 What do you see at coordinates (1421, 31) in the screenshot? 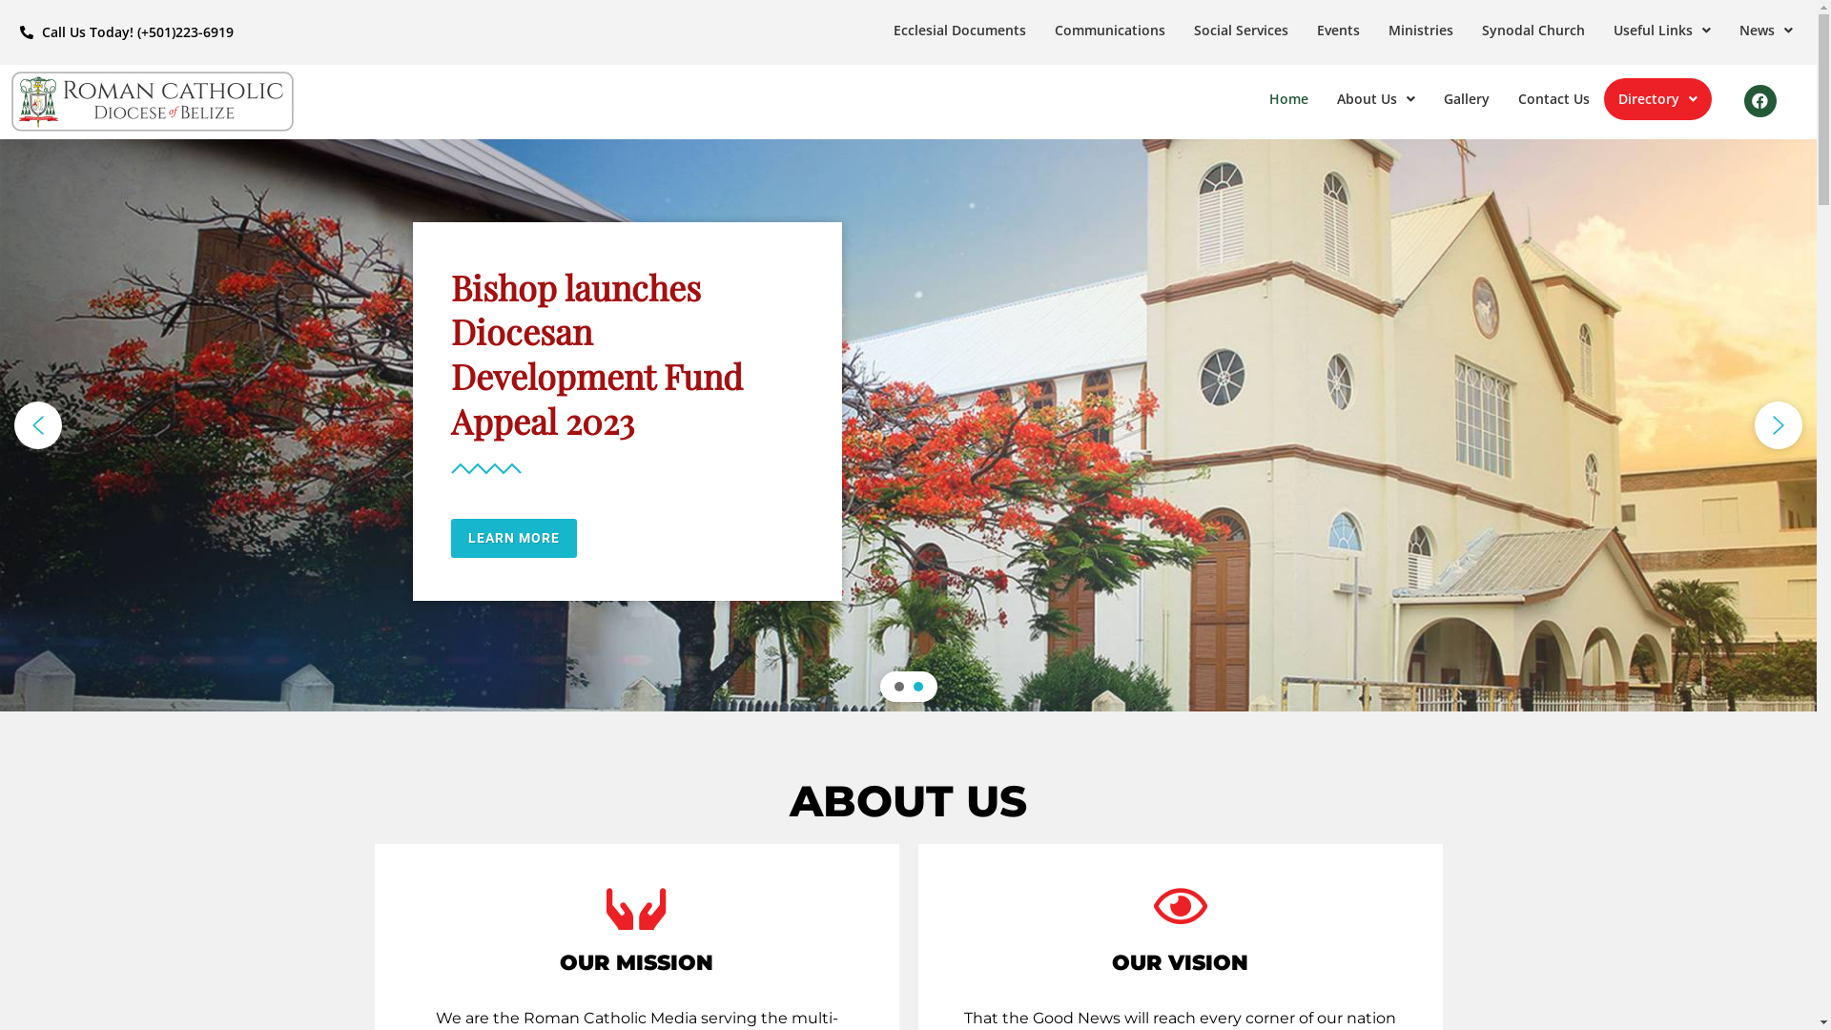
I see `Ministries` at bounding box center [1421, 31].